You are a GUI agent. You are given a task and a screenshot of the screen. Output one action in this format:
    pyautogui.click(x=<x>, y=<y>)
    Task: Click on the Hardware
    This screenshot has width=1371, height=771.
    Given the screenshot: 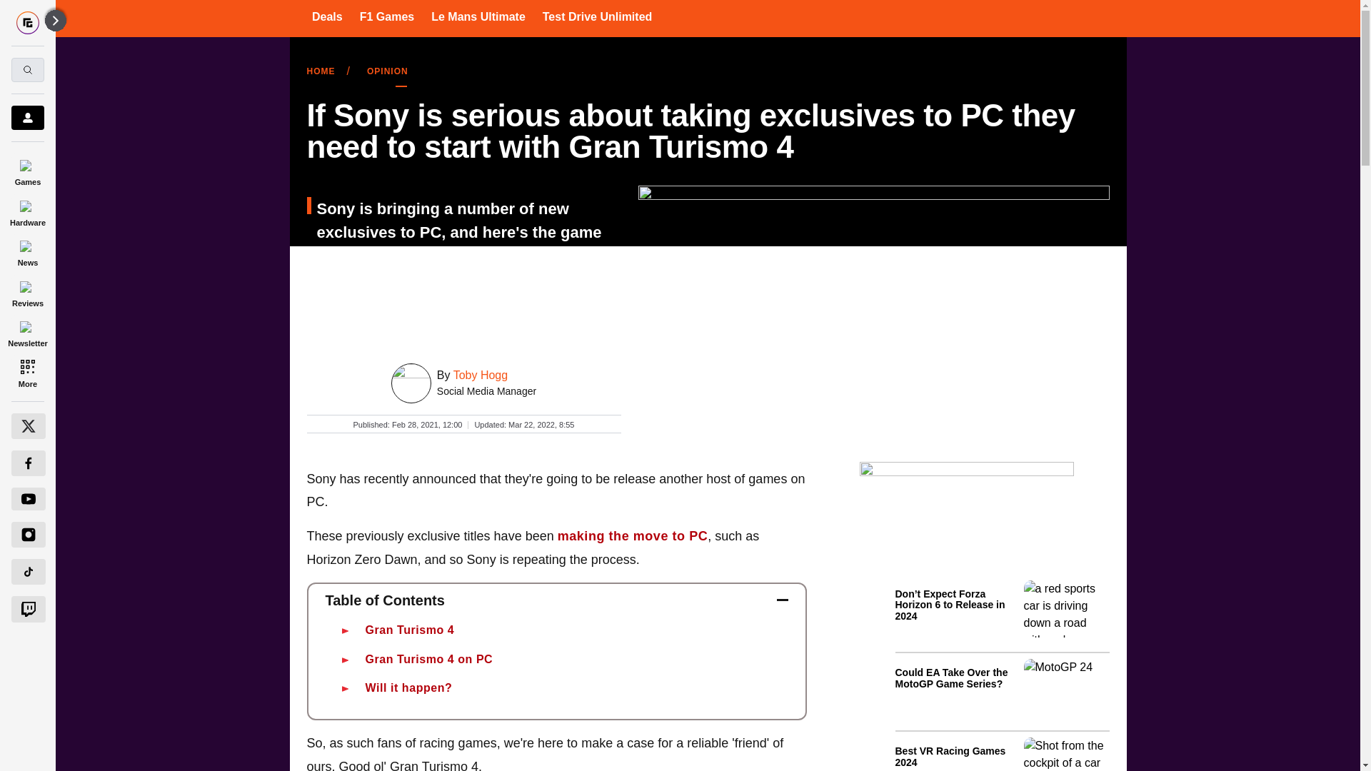 What is the action you would take?
    pyautogui.click(x=27, y=211)
    